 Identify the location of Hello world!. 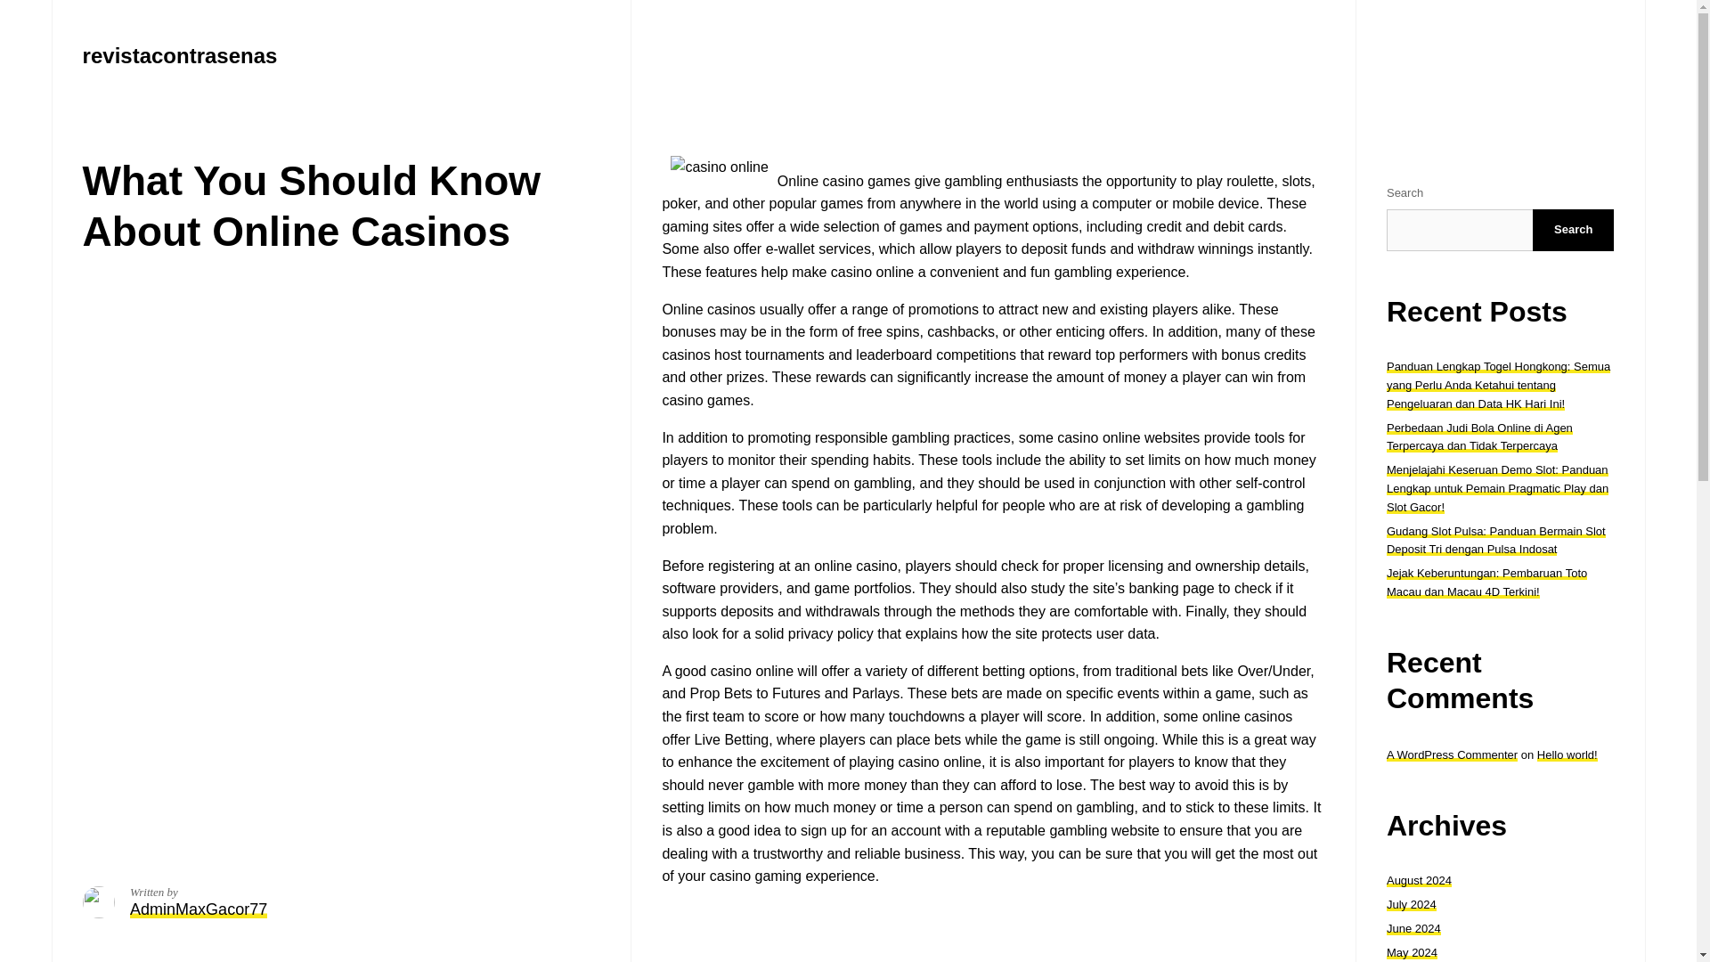
(1567, 755).